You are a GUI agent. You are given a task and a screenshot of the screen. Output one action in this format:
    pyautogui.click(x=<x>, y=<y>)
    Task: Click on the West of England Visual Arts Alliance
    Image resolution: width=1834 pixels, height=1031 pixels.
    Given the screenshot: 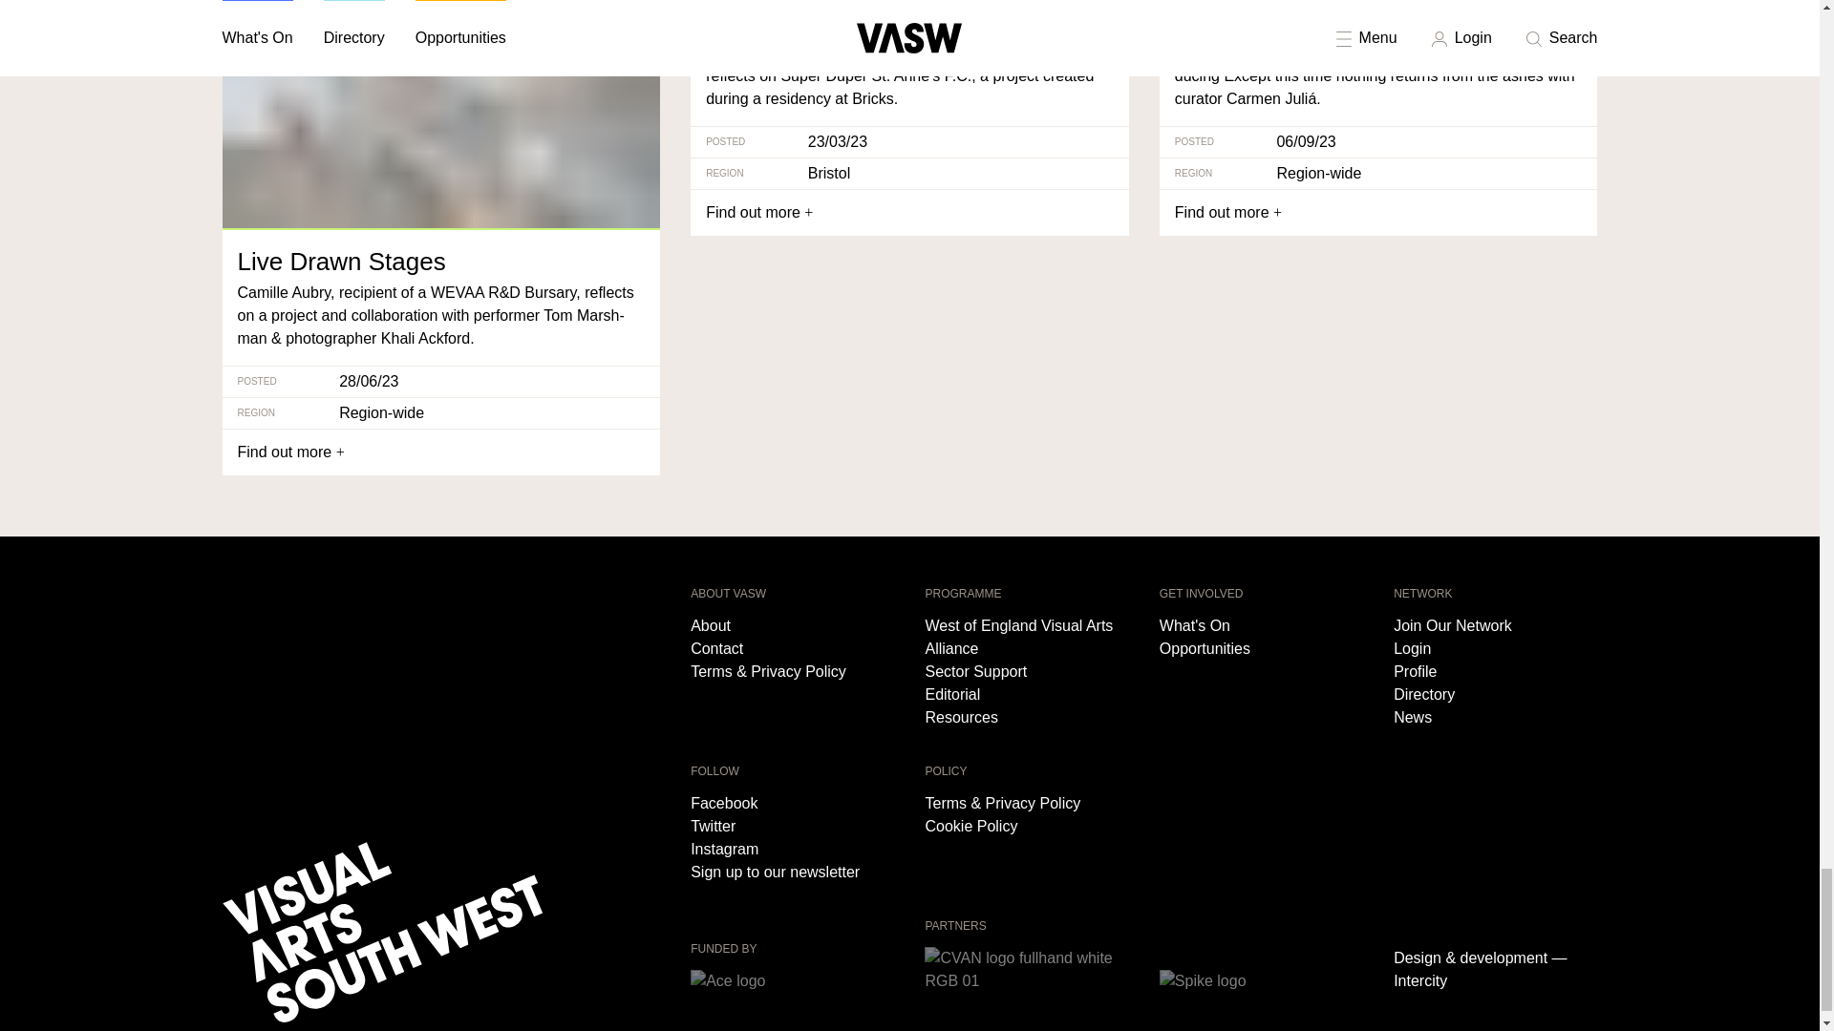 What is the action you would take?
    pyautogui.click(x=1026, y=638)
    